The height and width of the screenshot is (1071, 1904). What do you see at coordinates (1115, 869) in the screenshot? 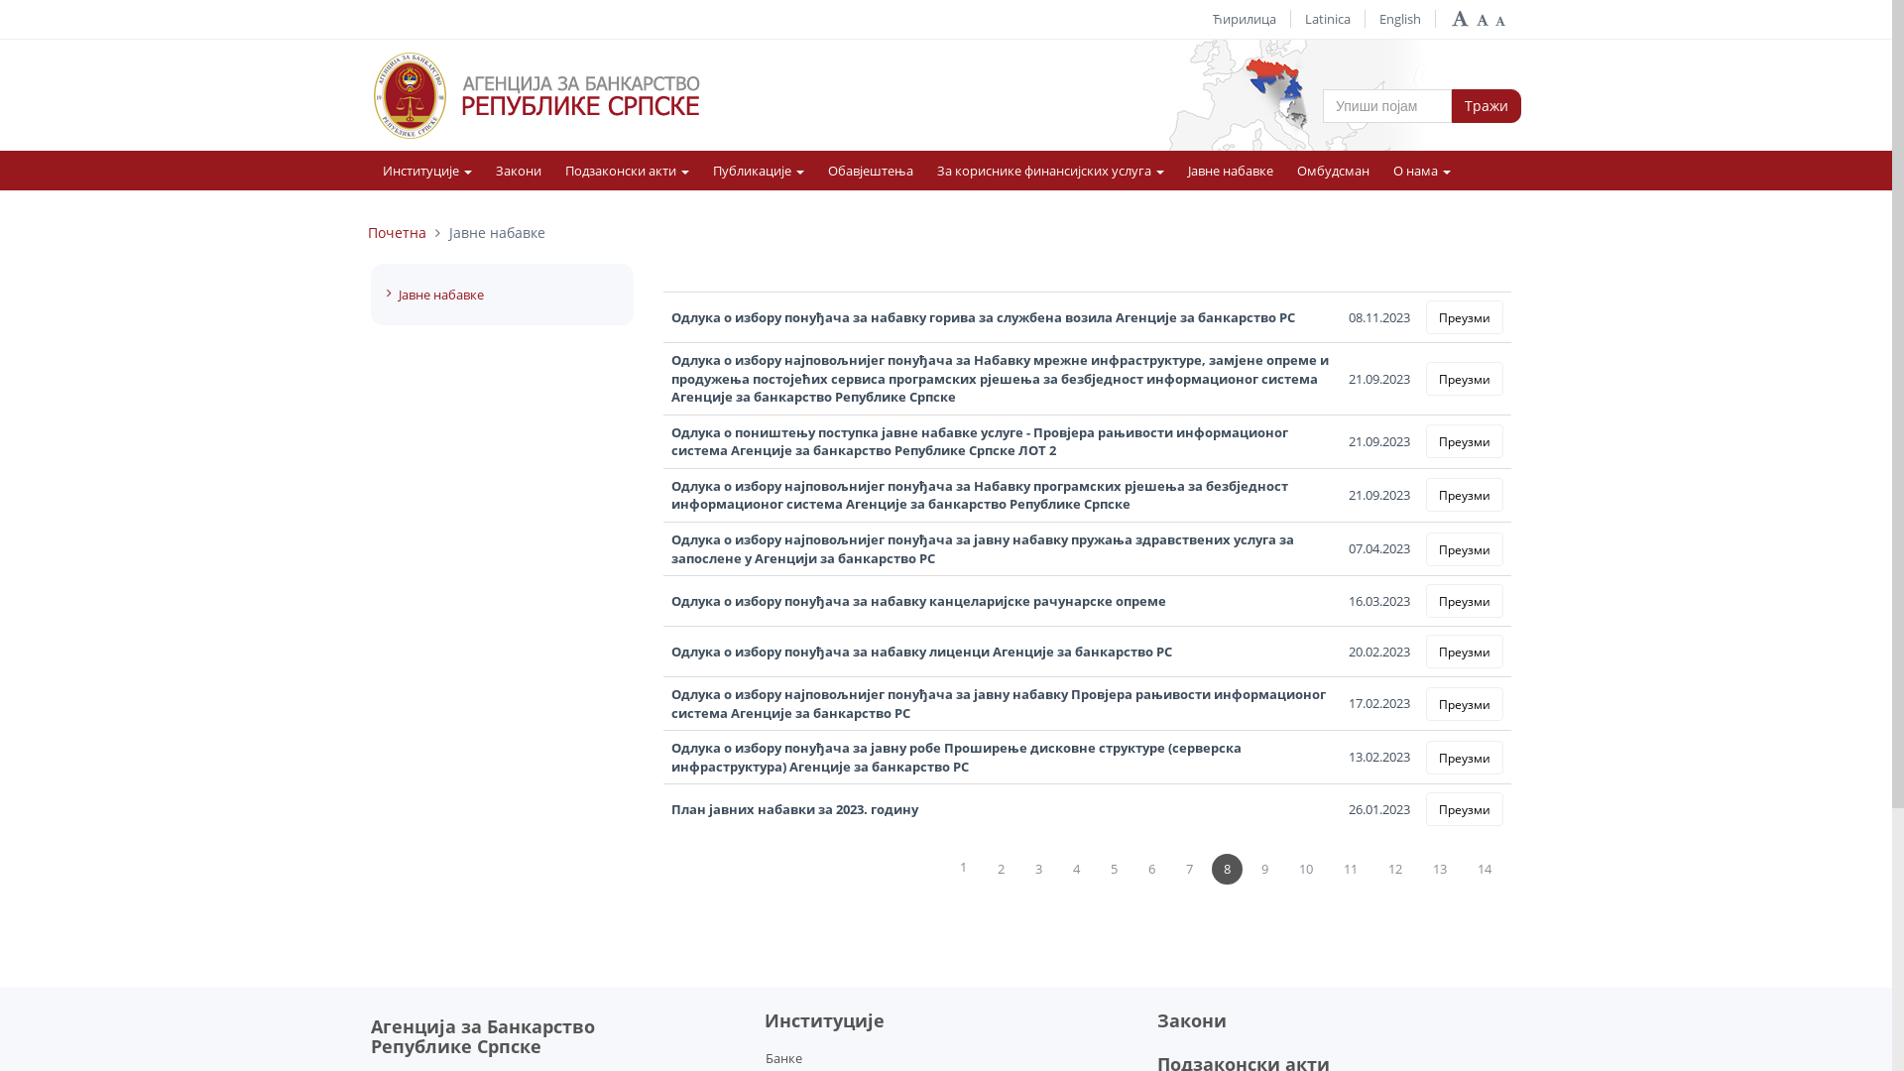
I see `5` at bounding box center [1115, 869].